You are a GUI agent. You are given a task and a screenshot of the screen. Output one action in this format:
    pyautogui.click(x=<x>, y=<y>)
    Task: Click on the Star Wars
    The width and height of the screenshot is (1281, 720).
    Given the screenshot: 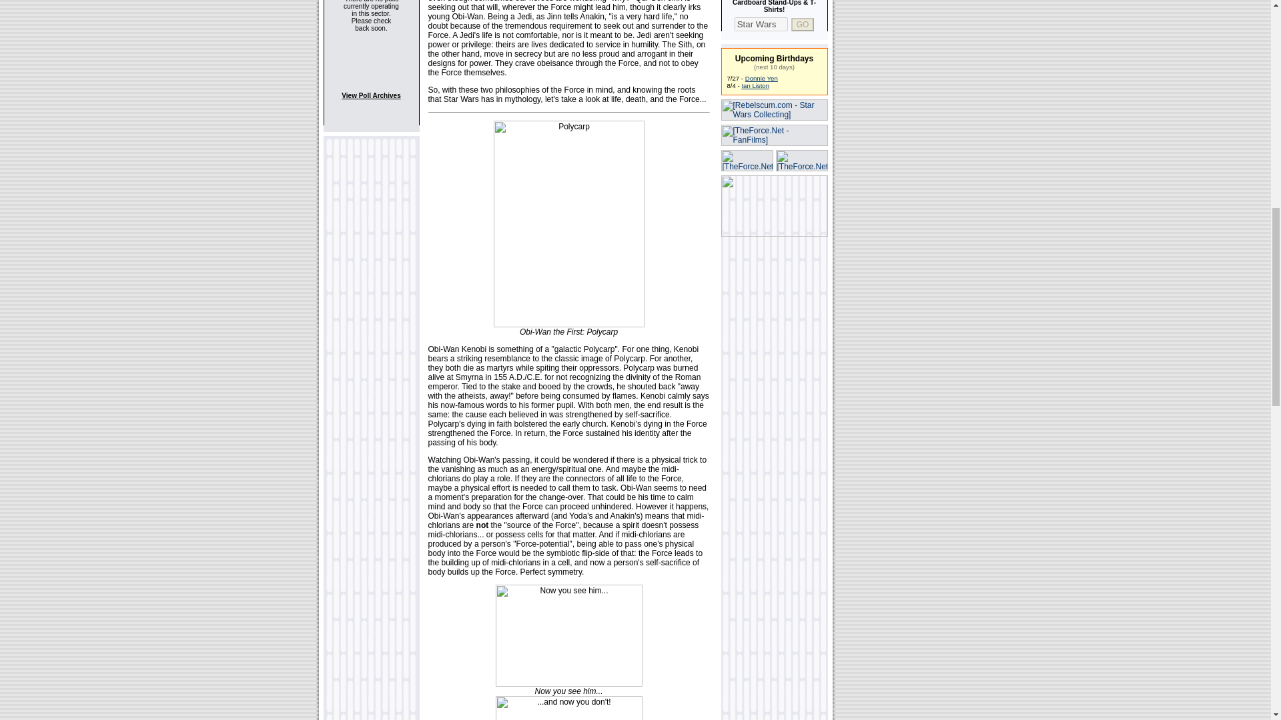 What is the action you would take?
    pyautogui.click(x=761, y=24)
    